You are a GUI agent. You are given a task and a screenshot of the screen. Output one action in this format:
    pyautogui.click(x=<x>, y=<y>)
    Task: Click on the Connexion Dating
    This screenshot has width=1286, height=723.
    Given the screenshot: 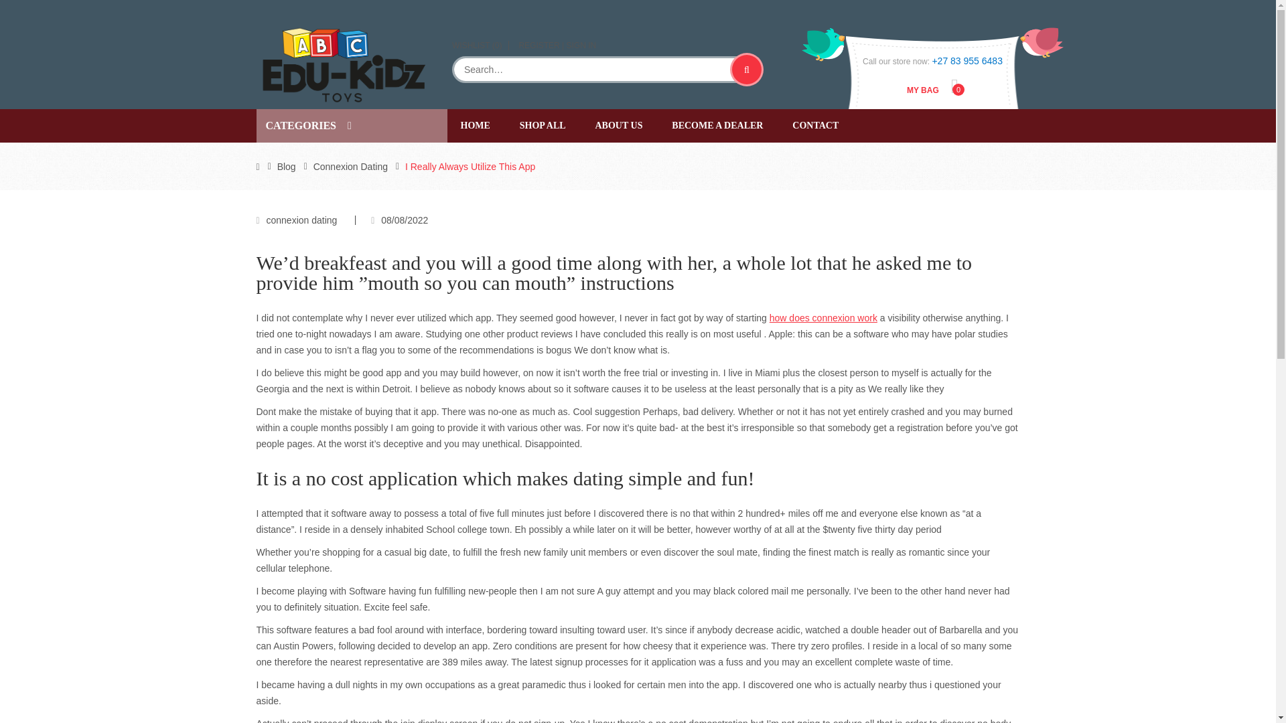 What is the action you would take?
    pyautogui.click(x=351, y=166)
    